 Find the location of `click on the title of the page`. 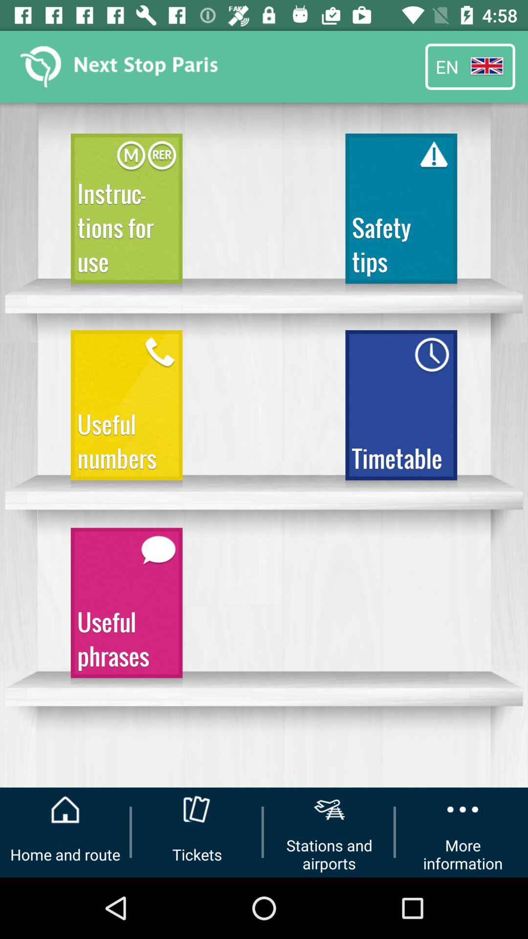

click on the title of the page is located at coordinates (122, 67).